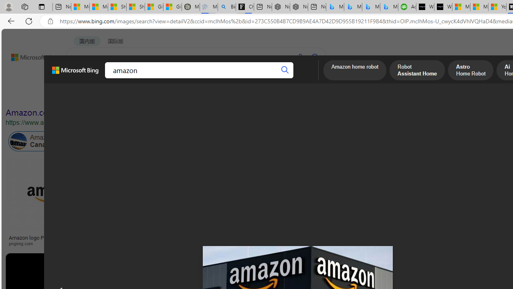  Describe the element at coordinates (317, 7) in the screenshot. I see `New tab` at that location.